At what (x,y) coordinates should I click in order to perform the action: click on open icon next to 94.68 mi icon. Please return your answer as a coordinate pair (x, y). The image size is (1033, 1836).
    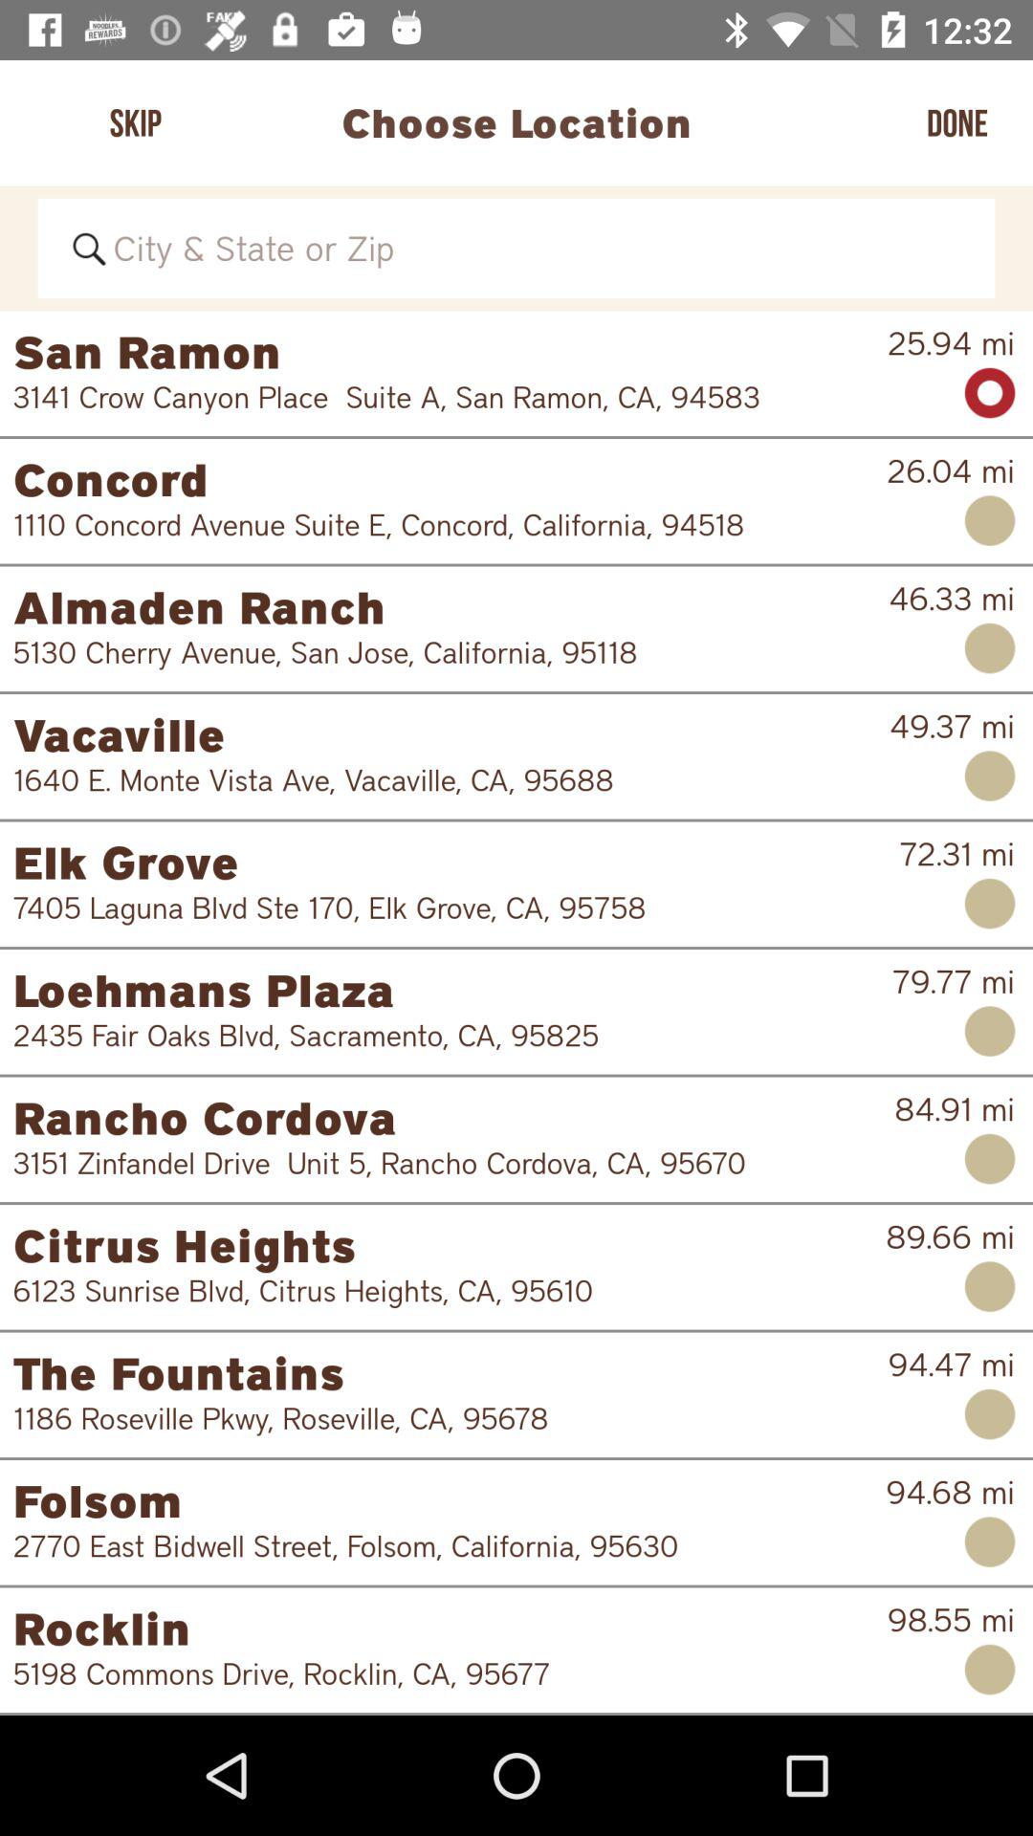
    Looking at the image, I should click on (436, 1545).